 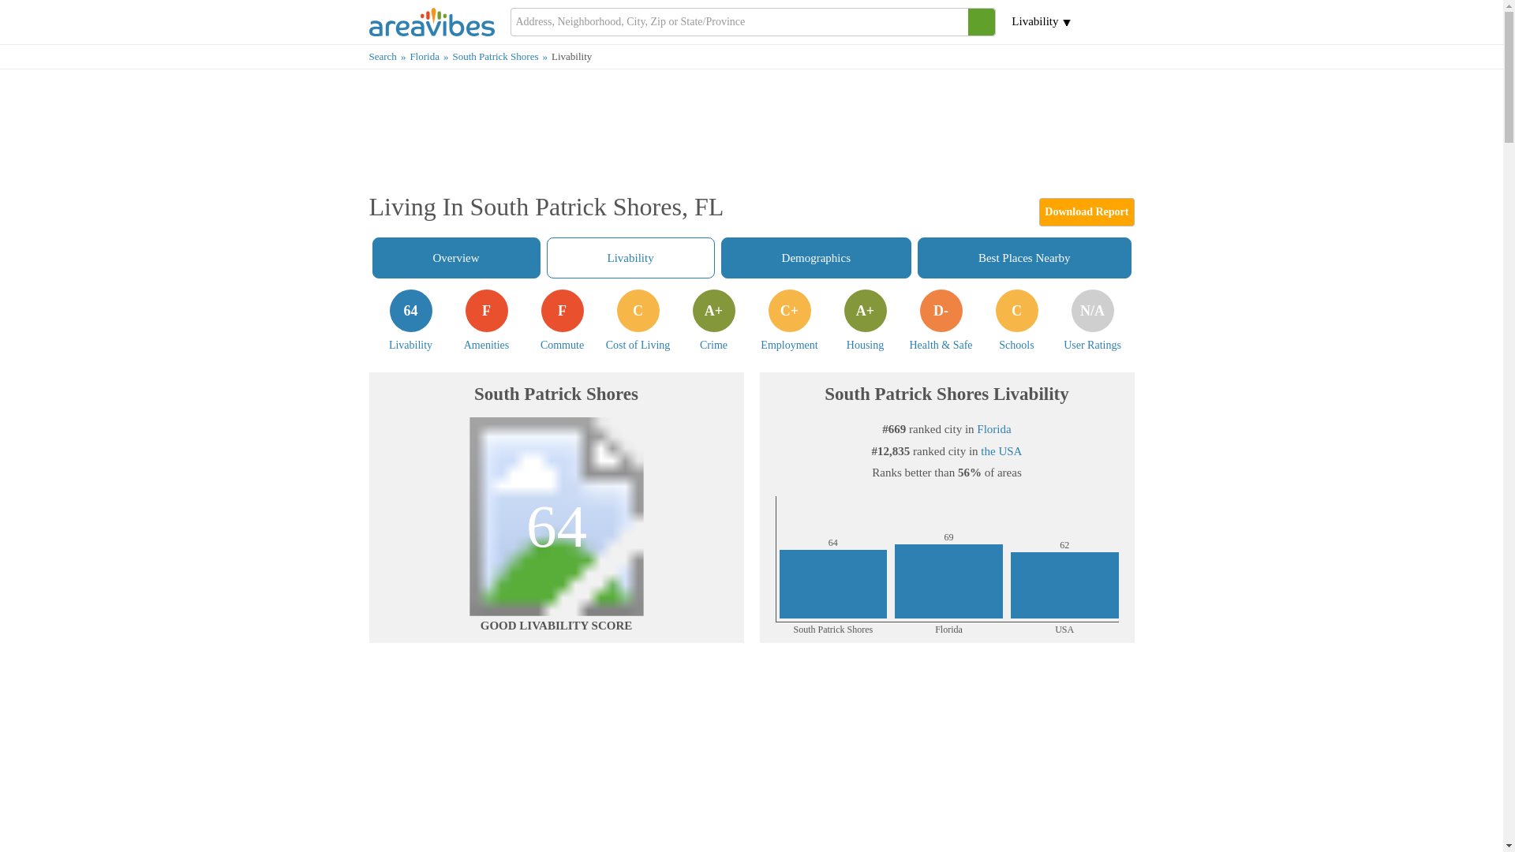 I want to click on Demographics, so click(x=816, y=258).